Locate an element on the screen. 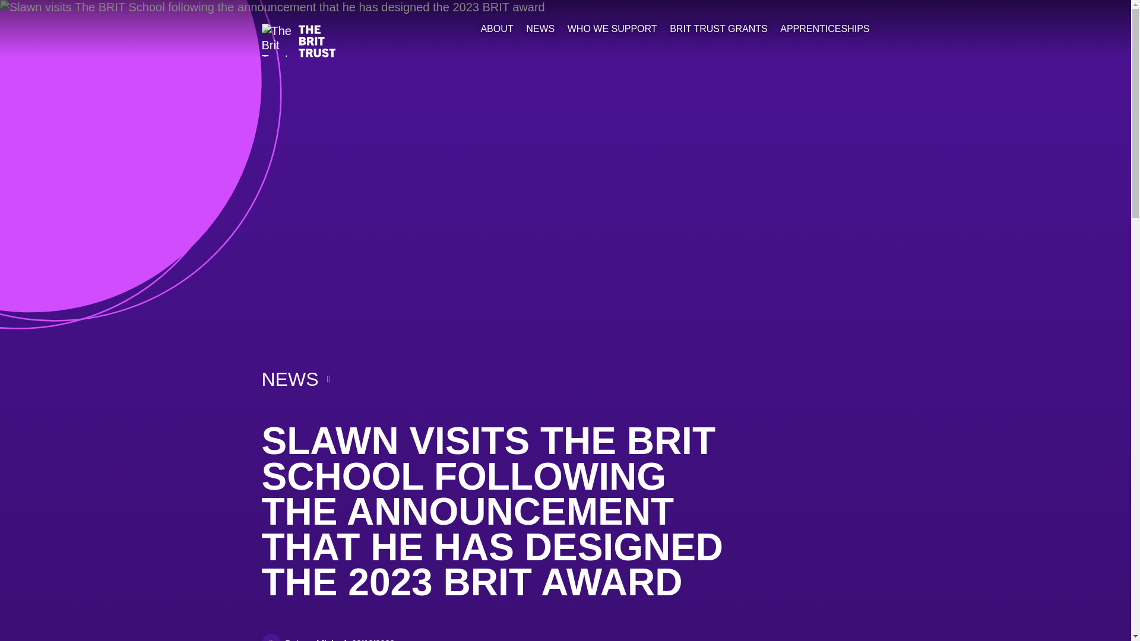 The width and height of the screenshot is (1140, 641). WHO WE SUPPORT is located at coordinates (613, 29).